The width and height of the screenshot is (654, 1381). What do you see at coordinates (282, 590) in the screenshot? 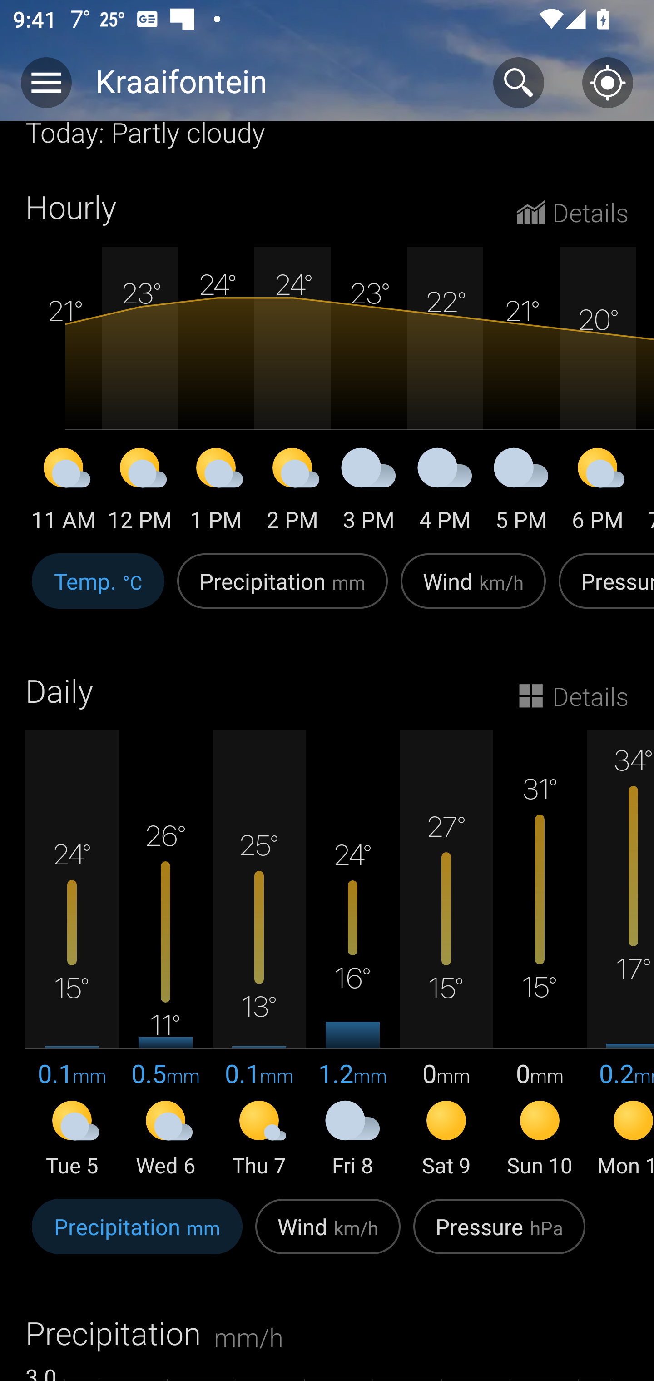
I see `Precipitation mm` at bounding box center [282, 590].